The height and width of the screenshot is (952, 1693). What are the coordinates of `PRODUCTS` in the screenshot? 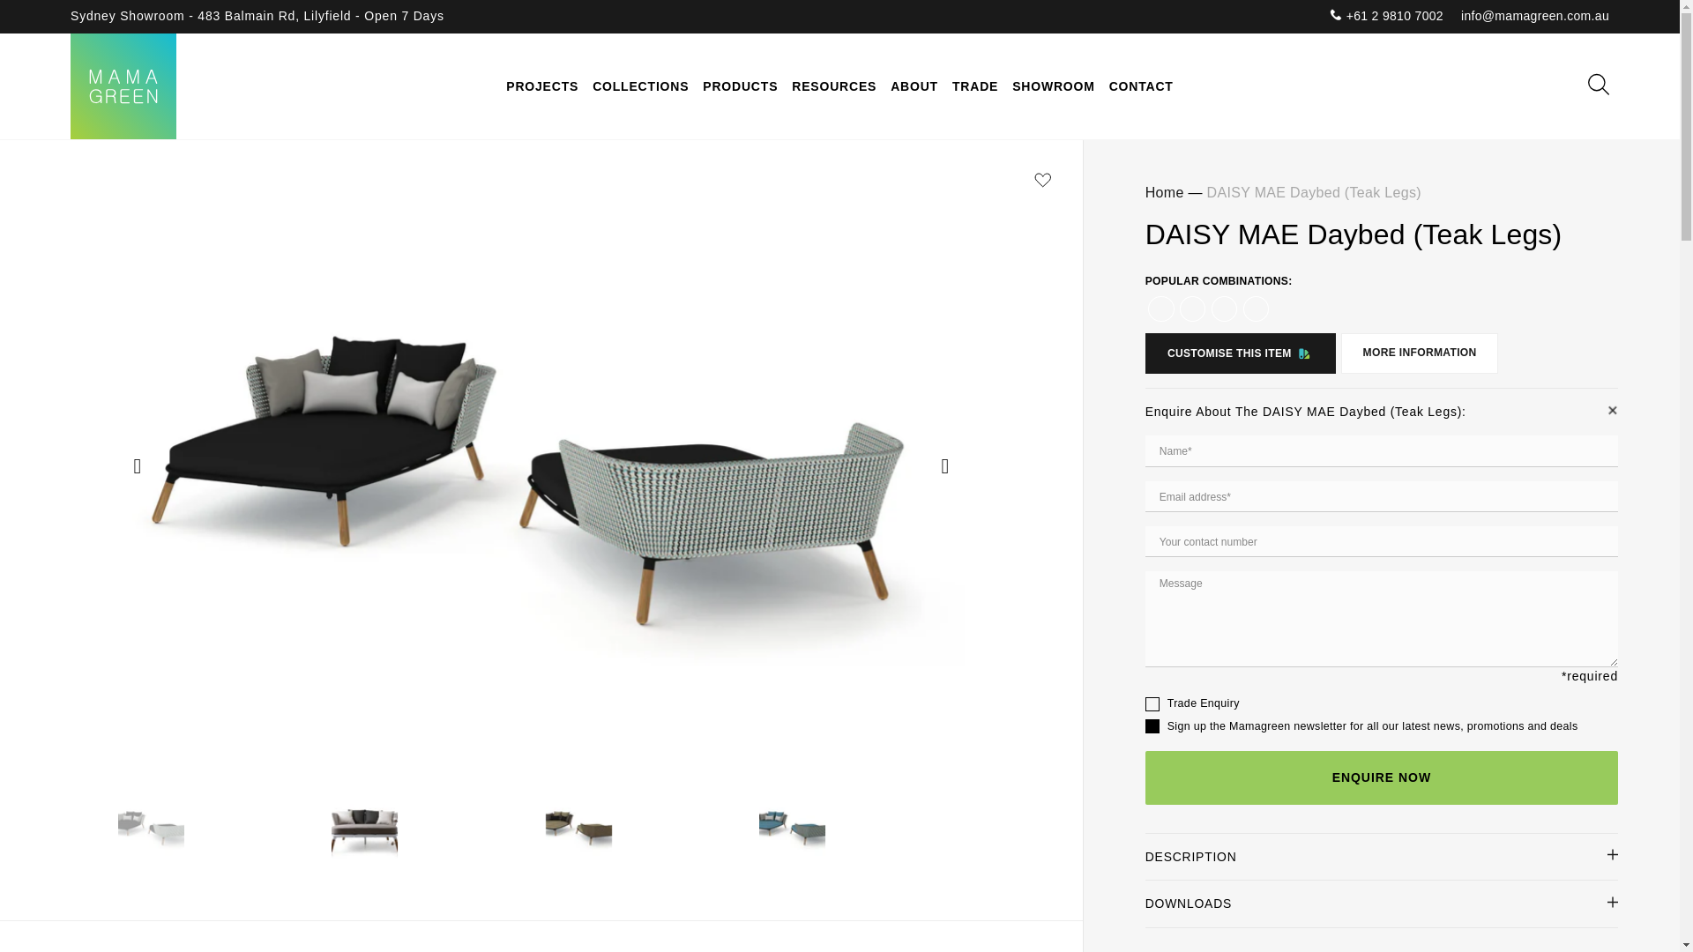 It's located at (741, 86).